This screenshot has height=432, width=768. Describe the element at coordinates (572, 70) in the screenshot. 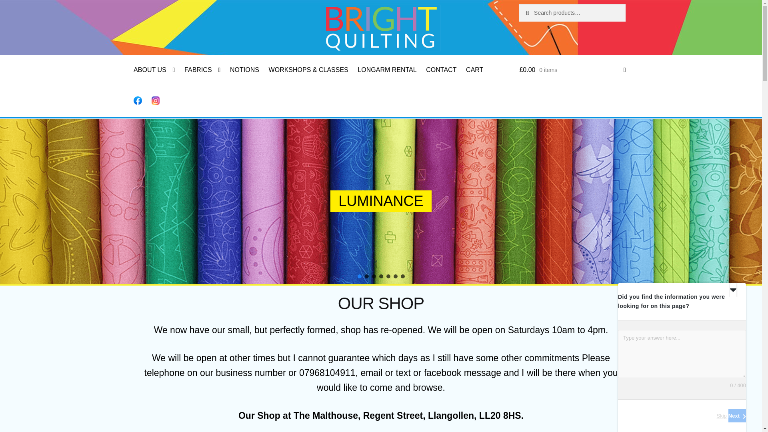

I see `View your shopping cart` at that location.